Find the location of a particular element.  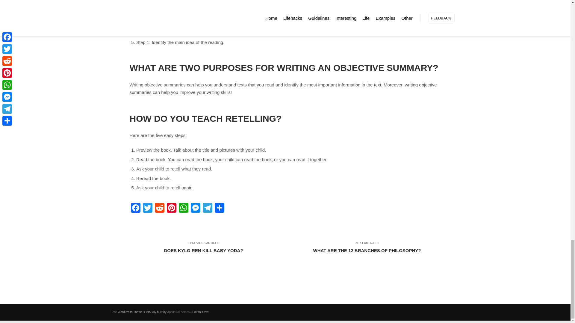

WhatsApp is located at coordinates (183, 209).